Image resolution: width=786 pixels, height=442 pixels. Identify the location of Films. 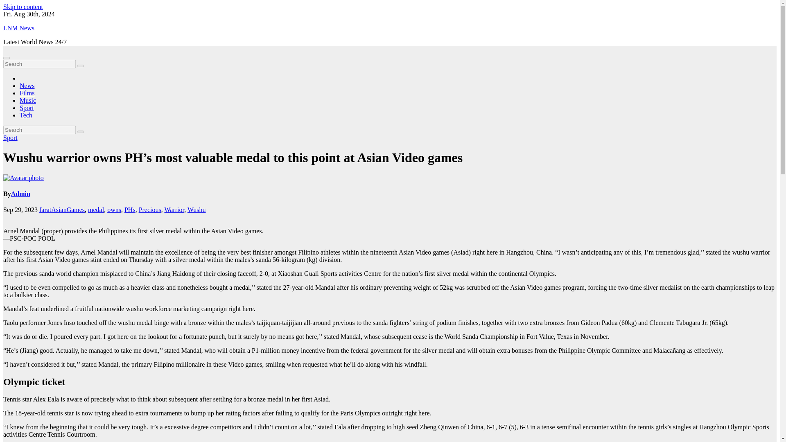
(27, 93).